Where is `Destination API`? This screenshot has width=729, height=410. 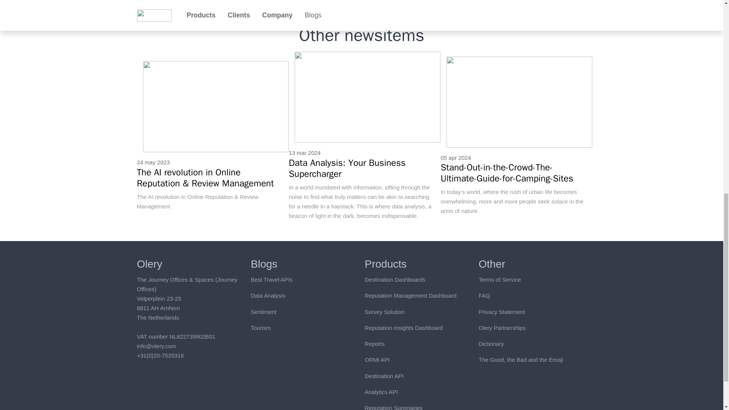
Destination API is located at coordinates (384, 376).